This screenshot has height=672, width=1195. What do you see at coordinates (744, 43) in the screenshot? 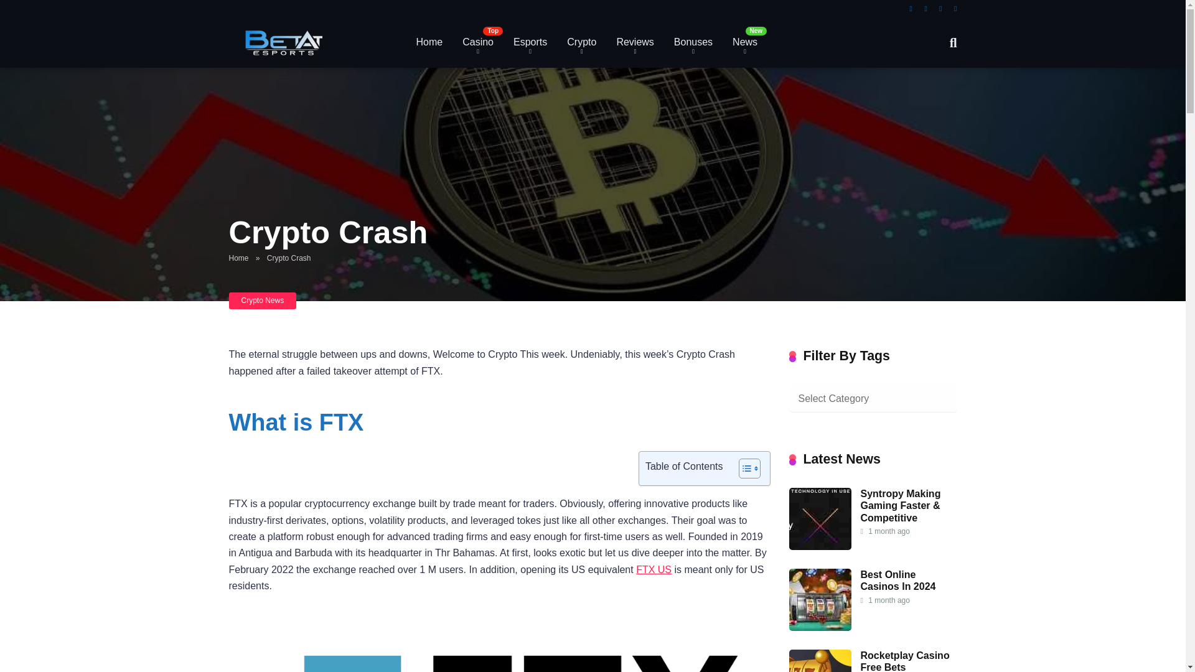
I see `News` at bounding box center [744, 43].